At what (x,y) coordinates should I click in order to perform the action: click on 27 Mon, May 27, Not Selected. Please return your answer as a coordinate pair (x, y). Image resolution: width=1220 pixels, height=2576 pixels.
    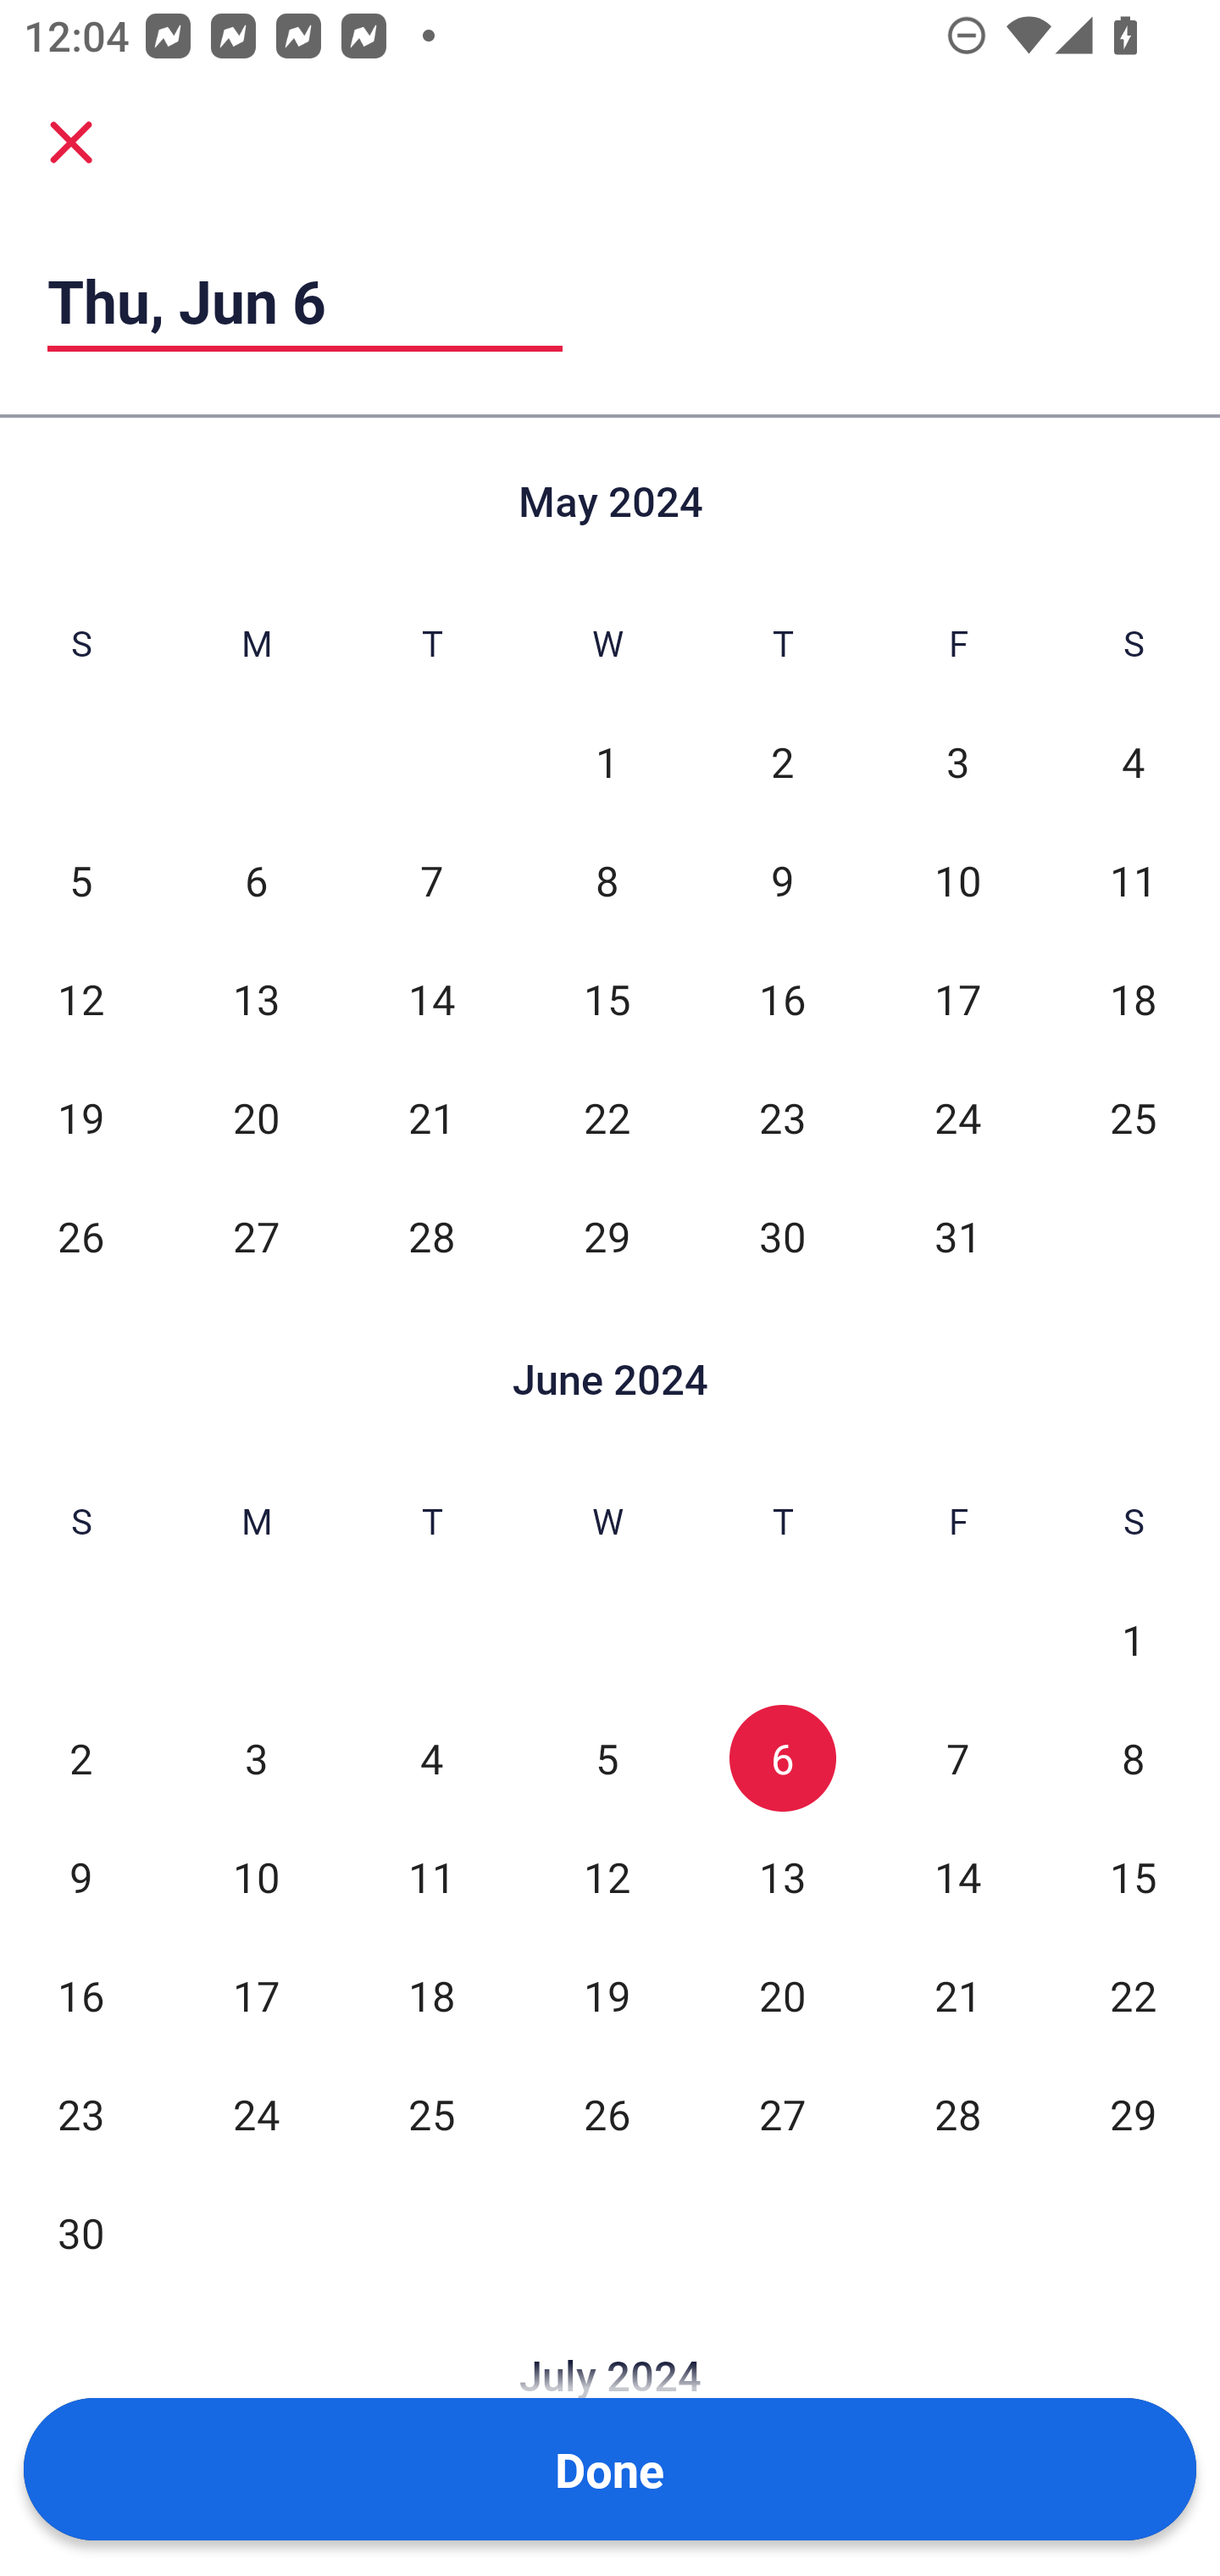
    Looking at the image, I should click on (256, 1236).